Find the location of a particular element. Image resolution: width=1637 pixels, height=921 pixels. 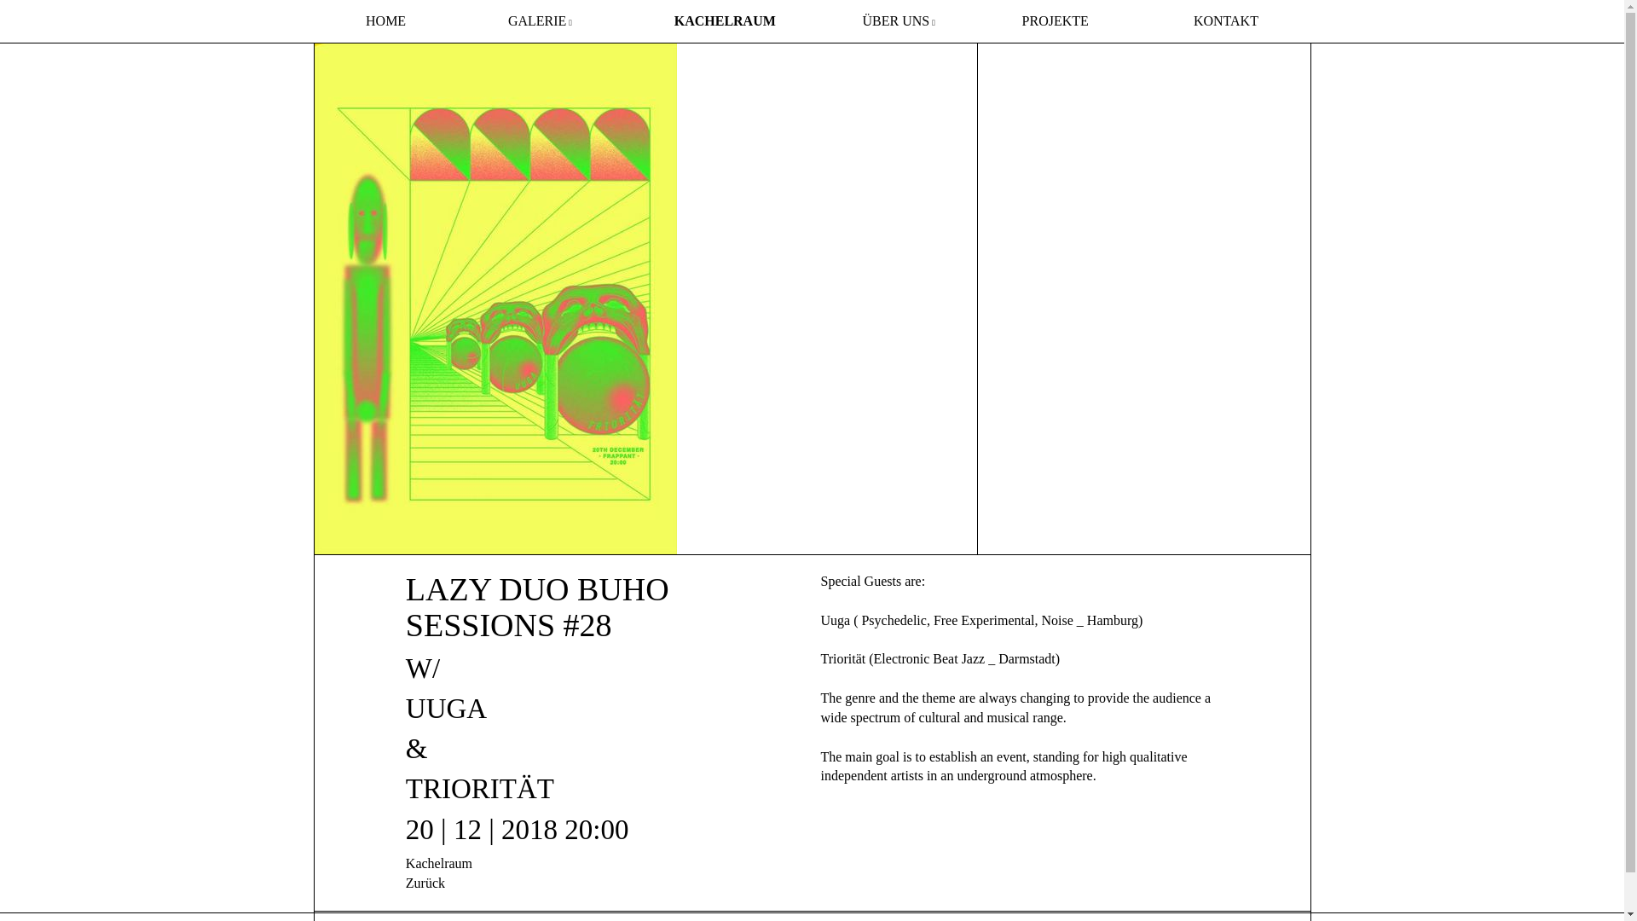

GALERIE is located at coordinates (540, 20).